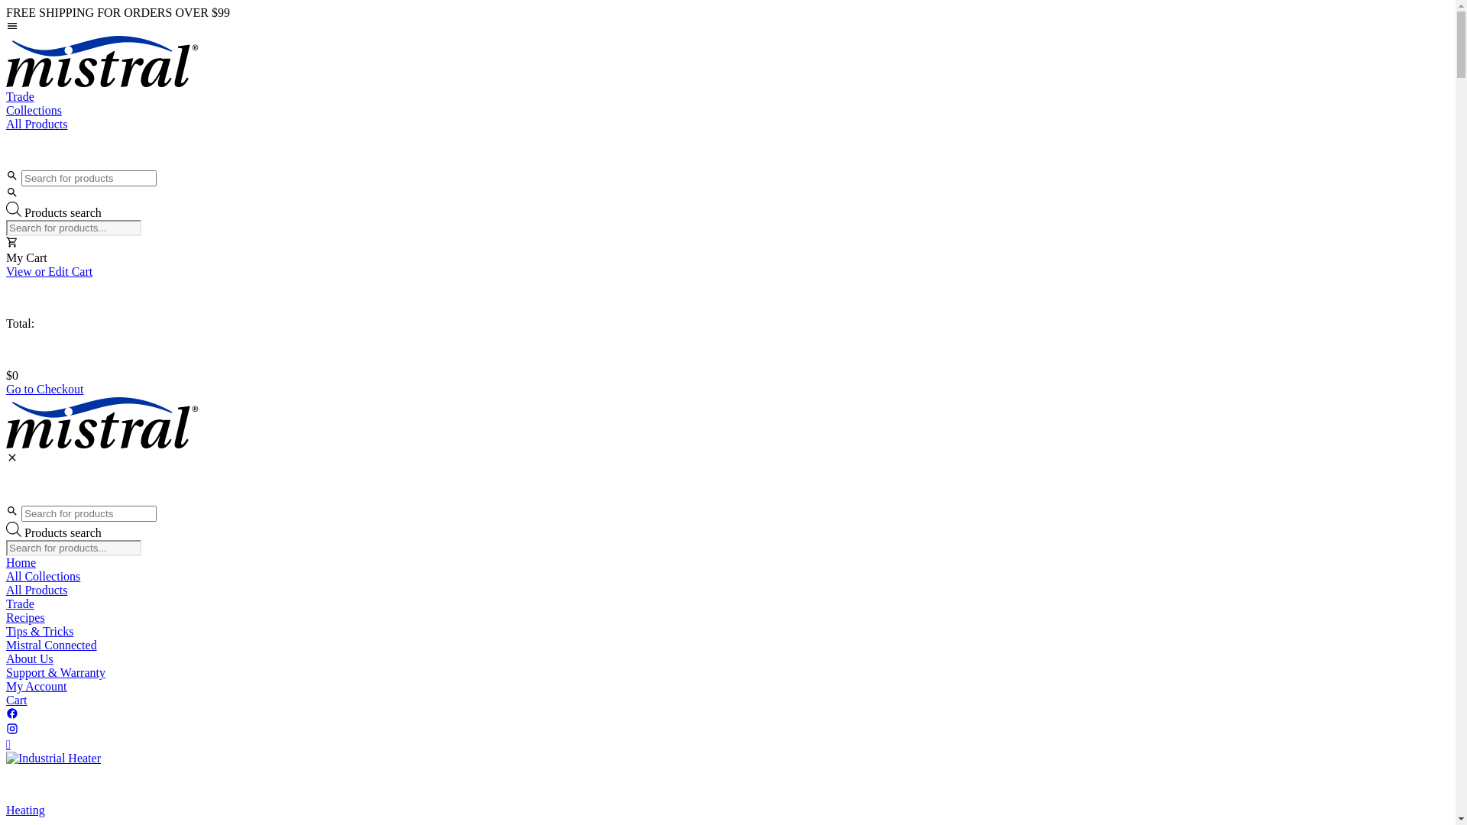 The height and width of the screenshot is (825, 1467). I want to click on Collections, so click(727, 111).